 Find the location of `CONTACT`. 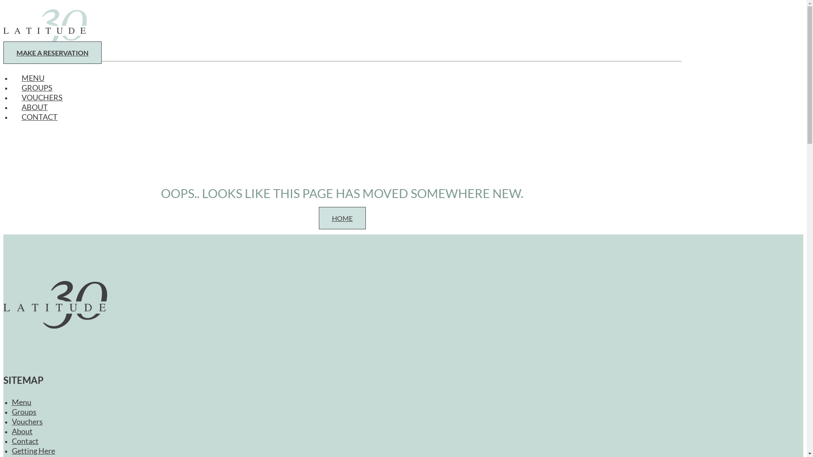

CONTACT is located at coordinates (35, 119).